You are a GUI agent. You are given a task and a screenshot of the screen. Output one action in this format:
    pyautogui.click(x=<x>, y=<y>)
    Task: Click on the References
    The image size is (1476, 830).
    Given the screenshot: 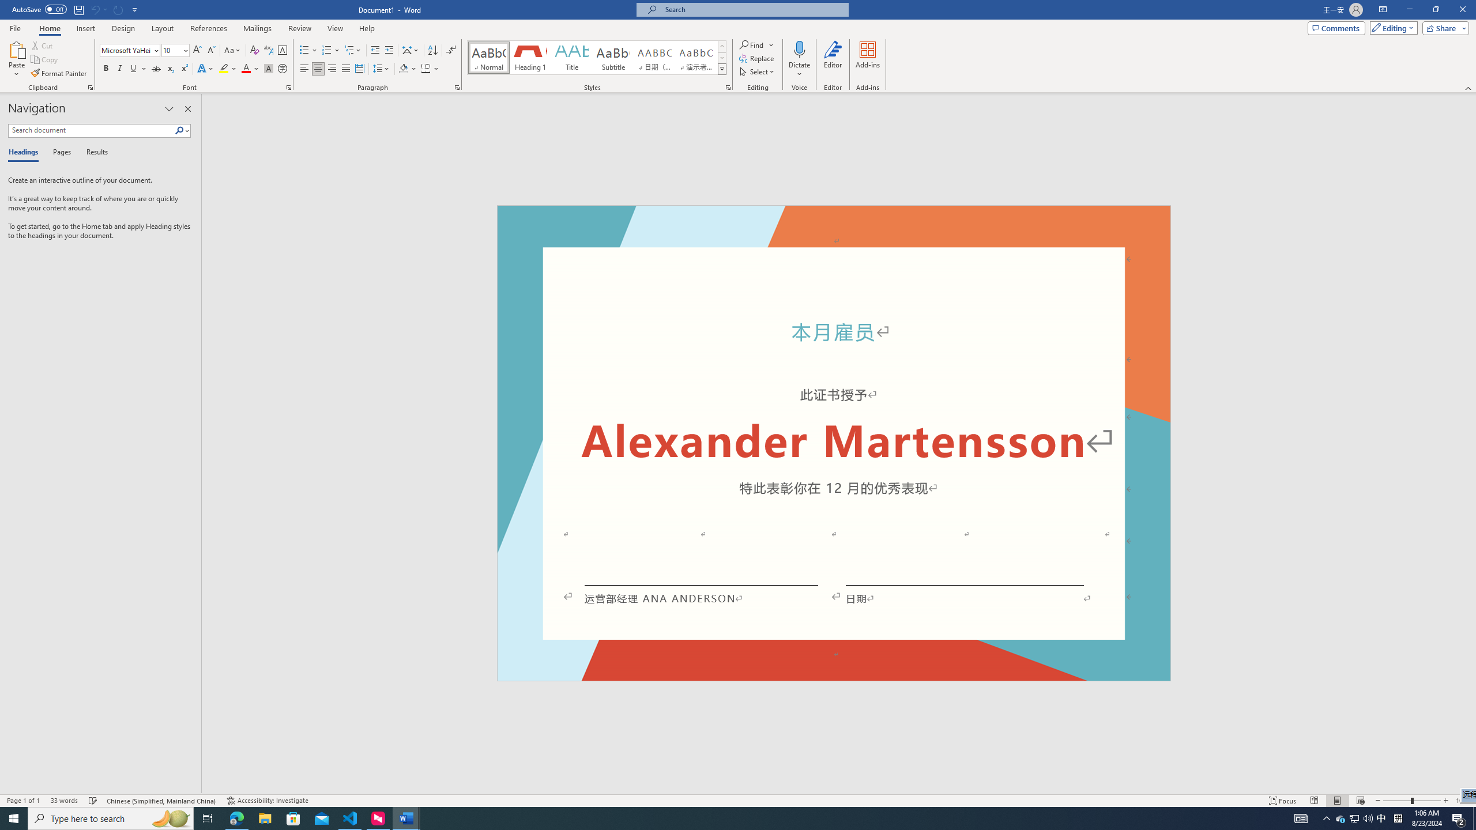 What is the action you would take?
    pyautogui.click(x=209, y=28)
    